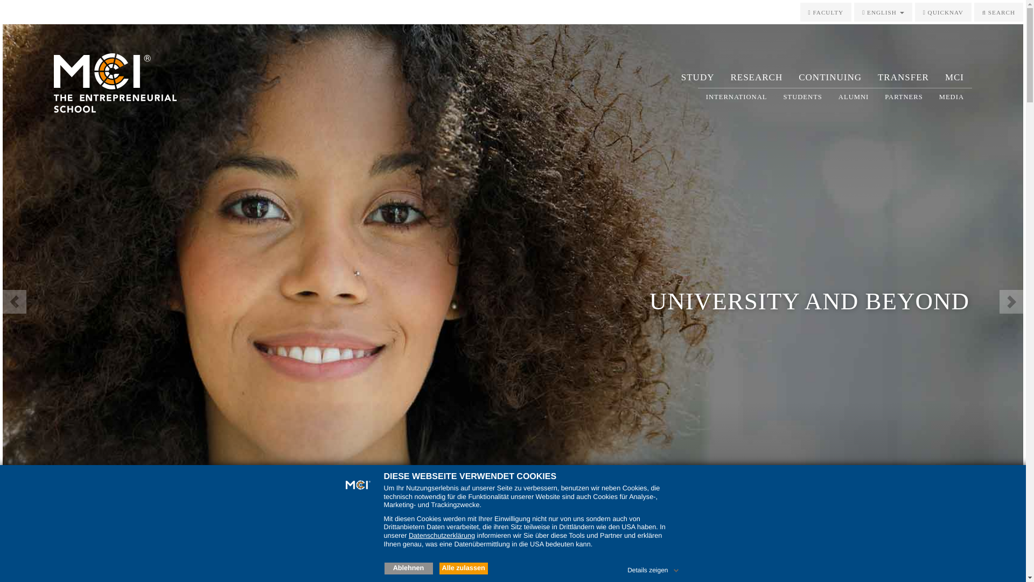 This screenshot has height=582, width=1034. What do you see at coordinates (409, 568) in the screenshot?
I see `Ablehnen` at bounding box center [409, 568].